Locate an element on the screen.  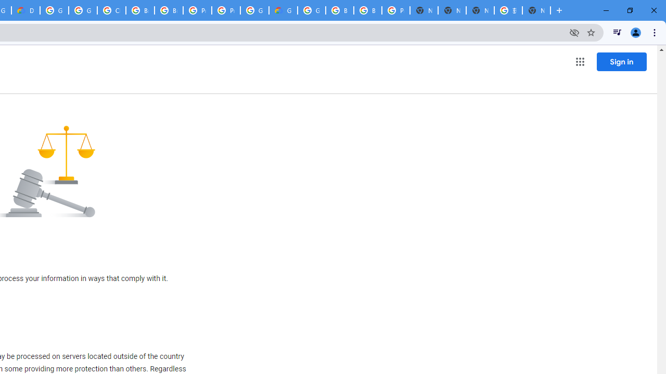
Google Cloud Platform is located at coordinates (311, 10).